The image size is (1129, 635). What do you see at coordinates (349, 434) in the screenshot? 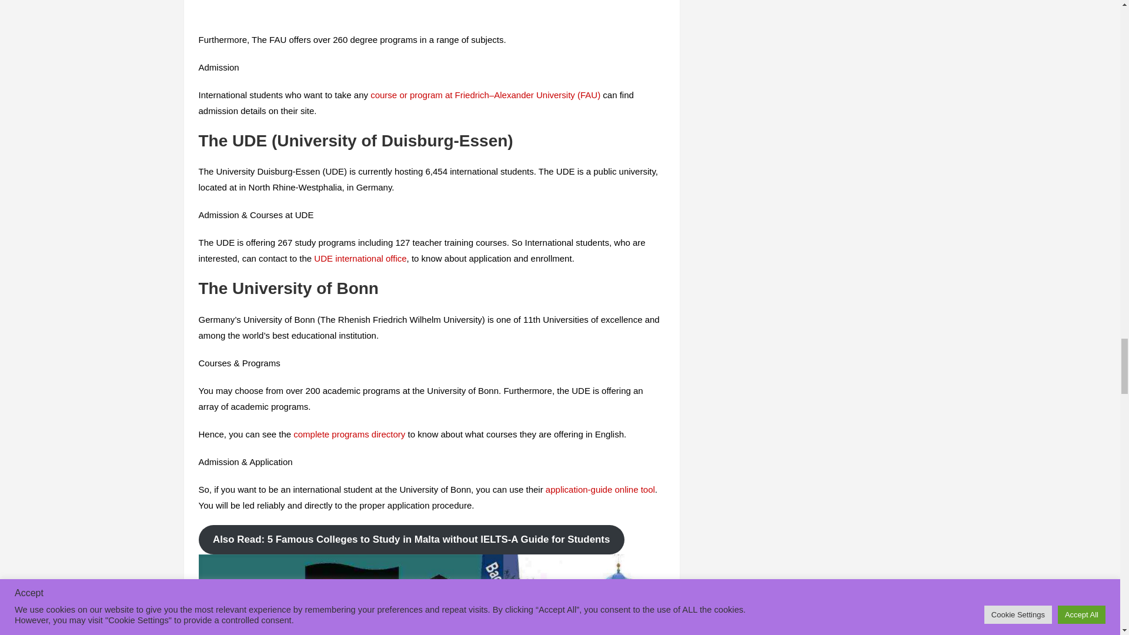
I see `complete programs directory` at bounding box center [349, 434].